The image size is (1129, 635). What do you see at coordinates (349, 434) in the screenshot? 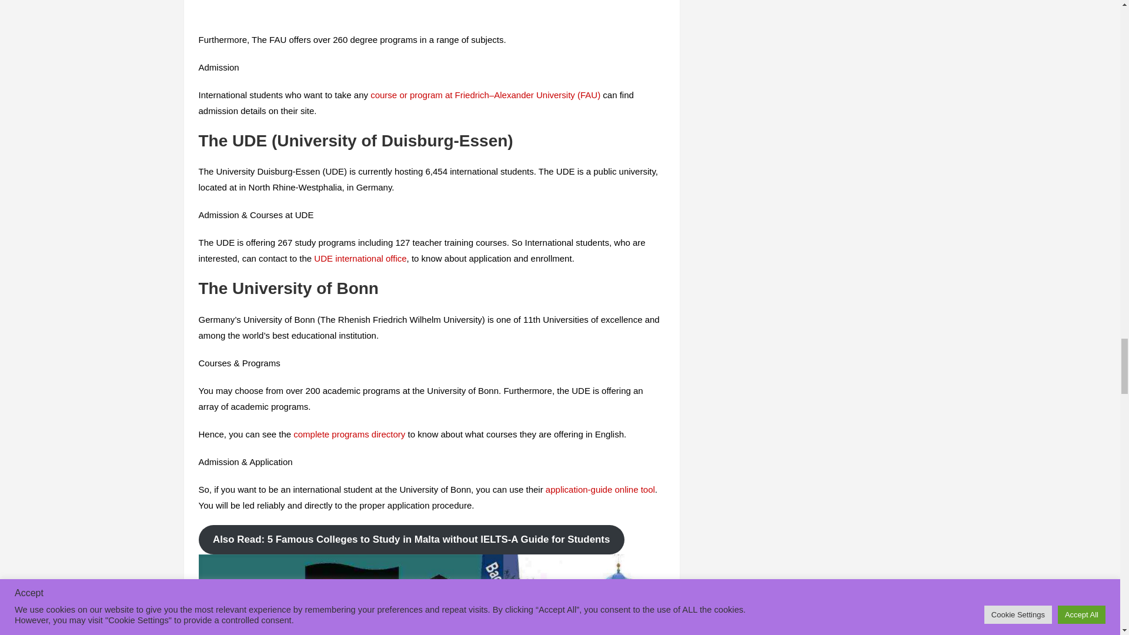
I see `complete programs directory` at bounding box center [349, 434].